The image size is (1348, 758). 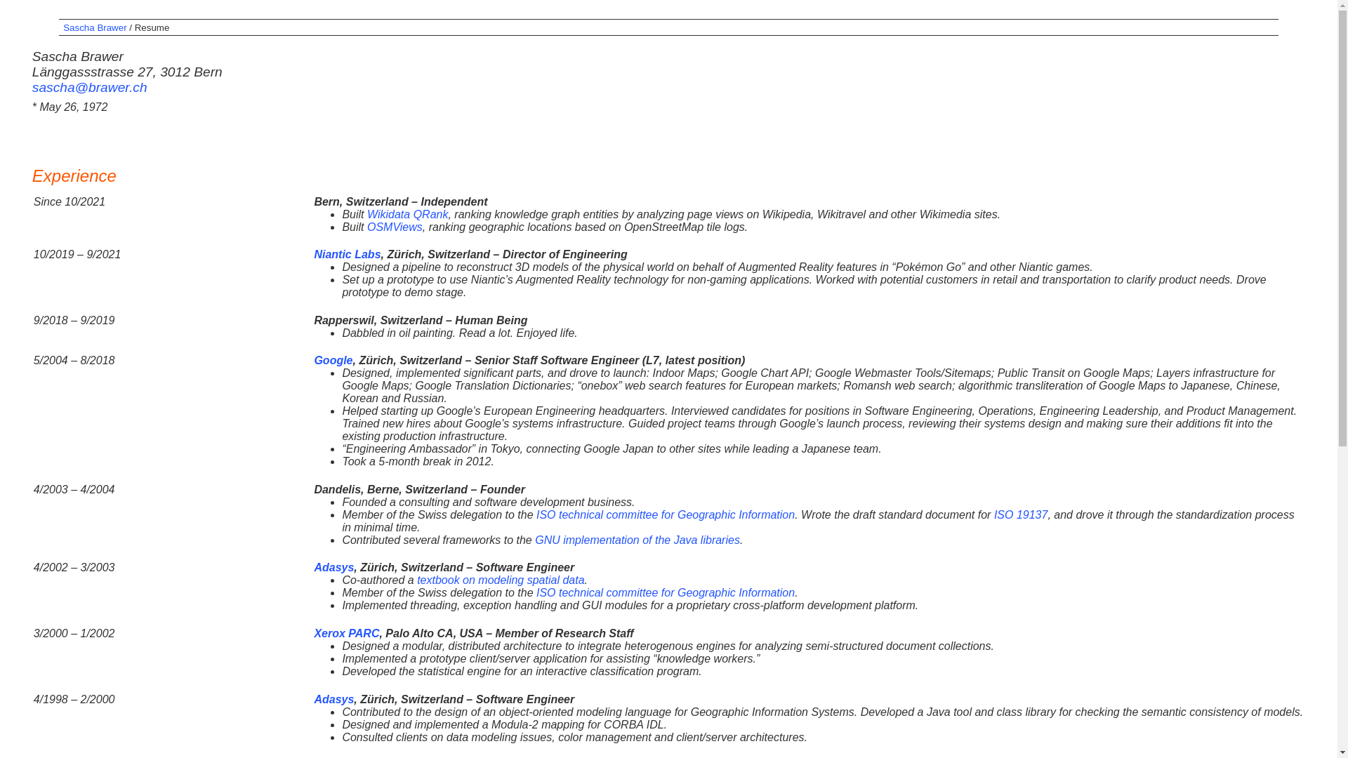 What do you see at coordinates (347, 254) in the screenshot?
I see `Niantic Labs` at bounding box center [347, 254].